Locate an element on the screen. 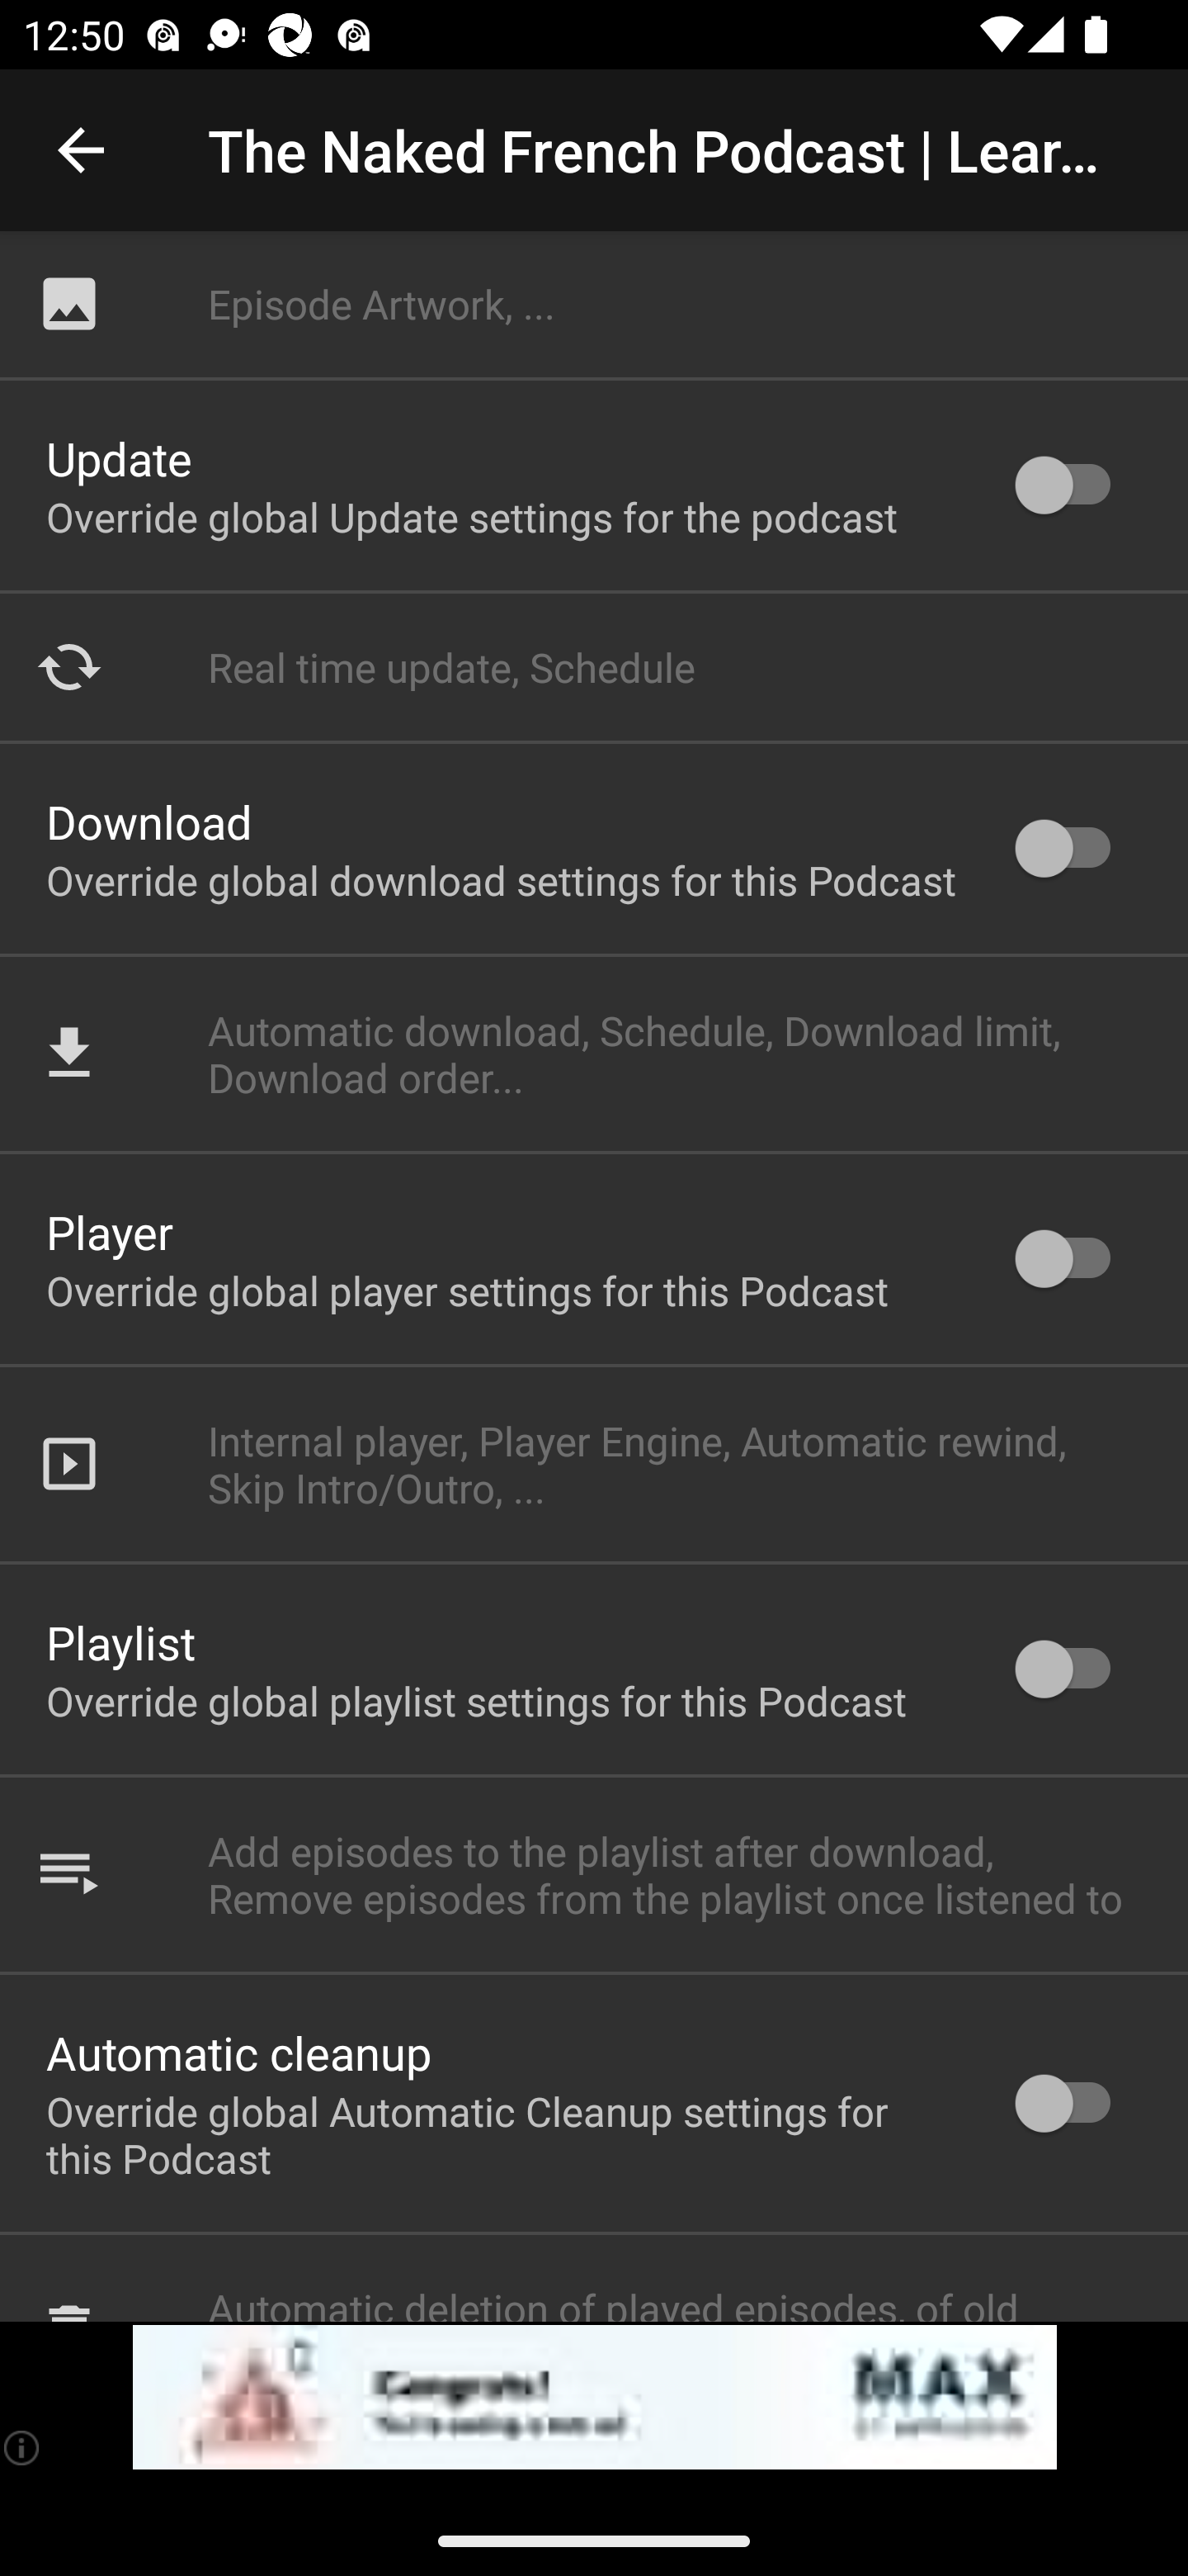 This screenshot has height=2576, width=1188. app-monetization is located at coordinates (594, 2398).